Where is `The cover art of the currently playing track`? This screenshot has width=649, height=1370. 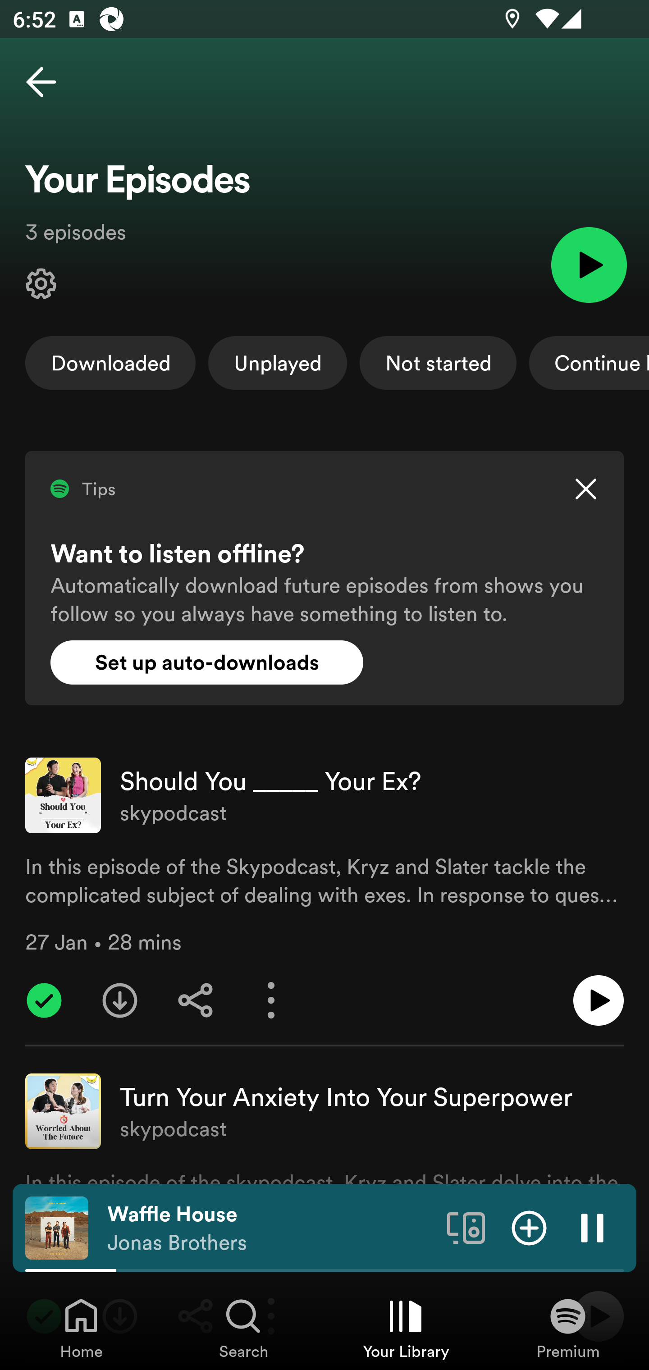 The cover art of the currently playing track is located at coordinates (57, 1227).